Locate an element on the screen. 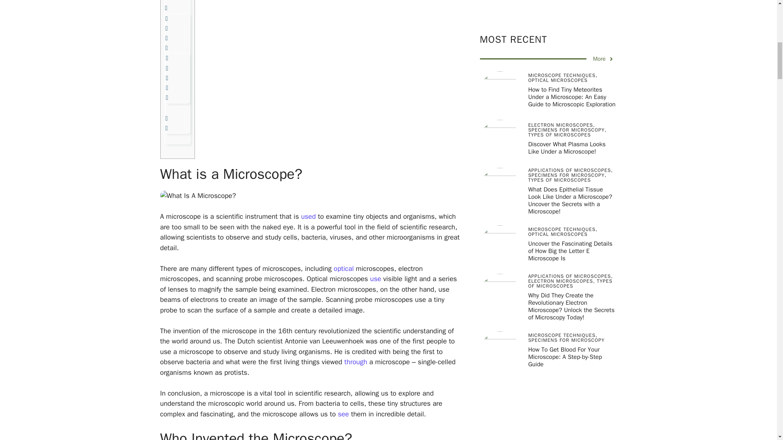 Image resolution: width=783 pixels, height=440 pixels. optical is located at coordinates (343, 268).